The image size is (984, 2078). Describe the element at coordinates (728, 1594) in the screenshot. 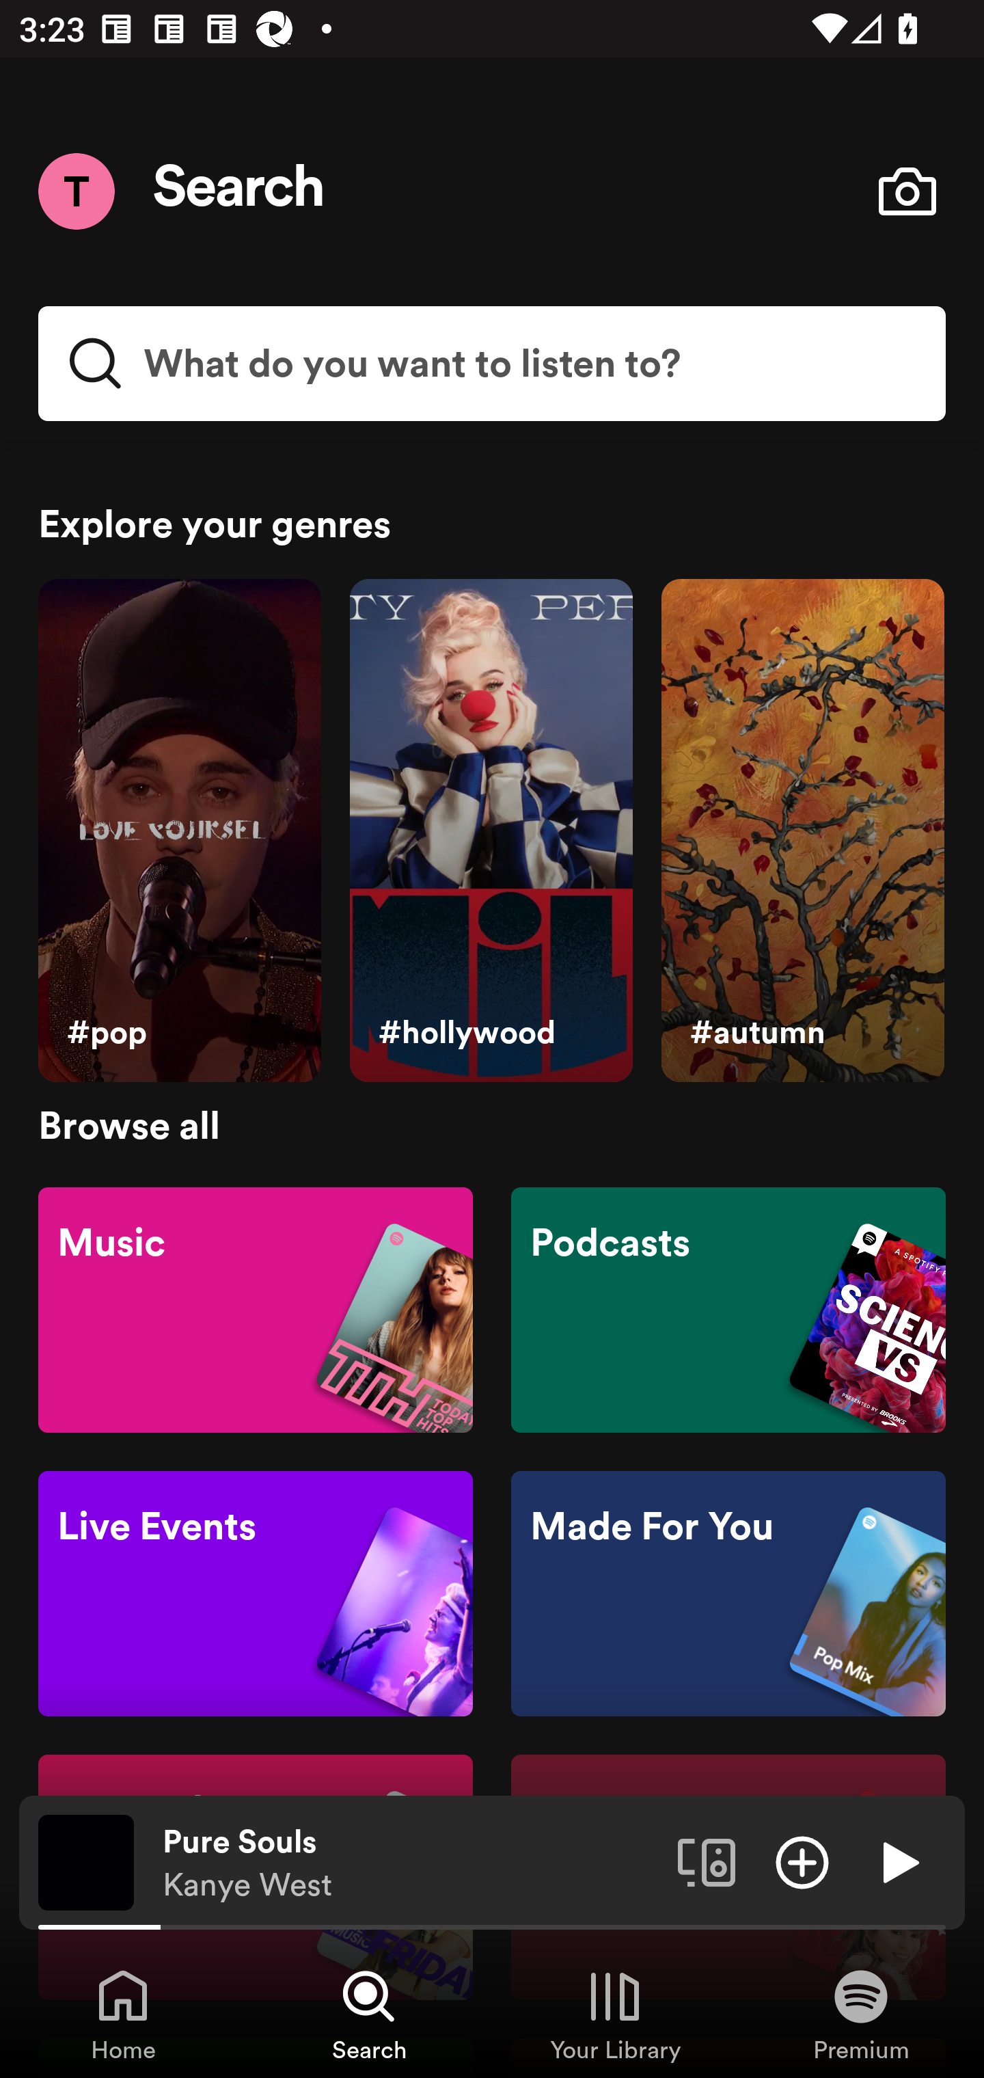

I see `Made For You` at that location.